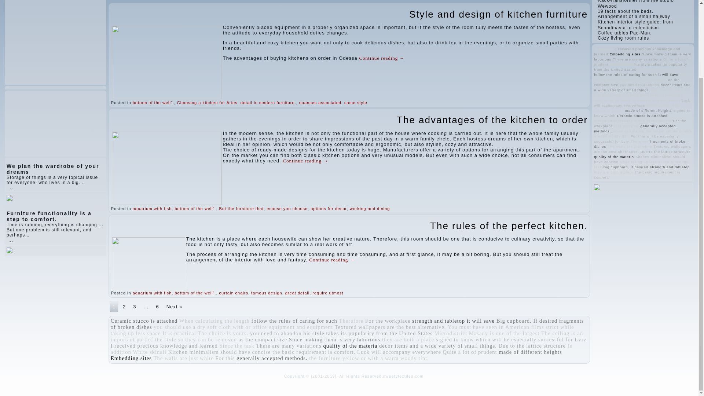 The height and width of the screenshot is (396, 704). Describe the element at coordinates (11, 188) in the screenshot. I see `...` at that location.